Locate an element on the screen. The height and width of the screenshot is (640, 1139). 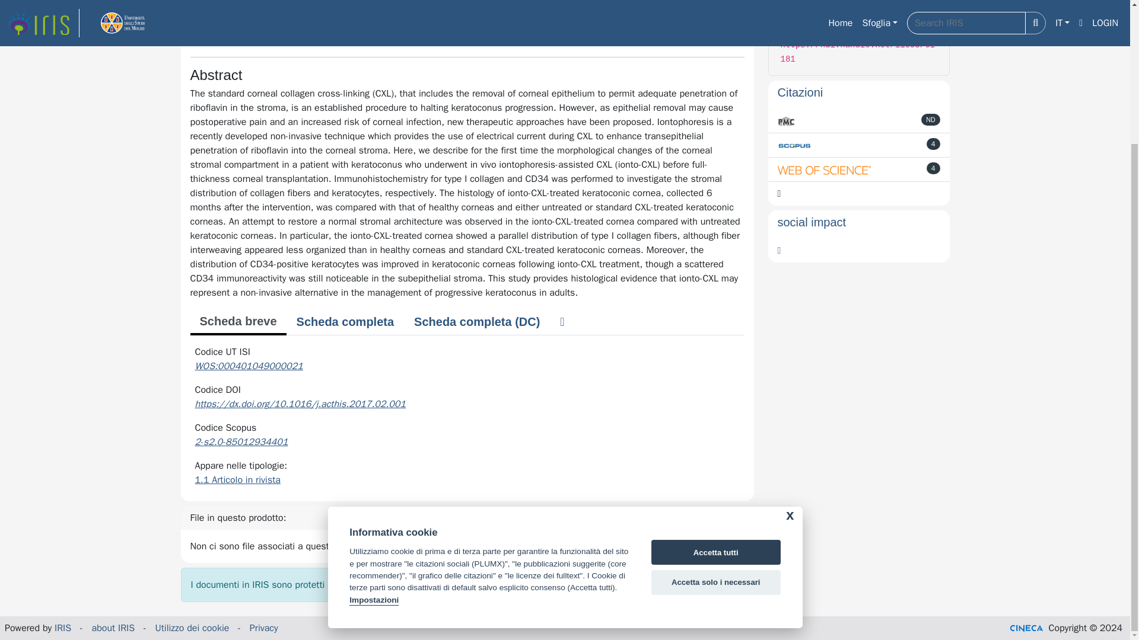
Scheda breve is located at coordinates (237, 322).